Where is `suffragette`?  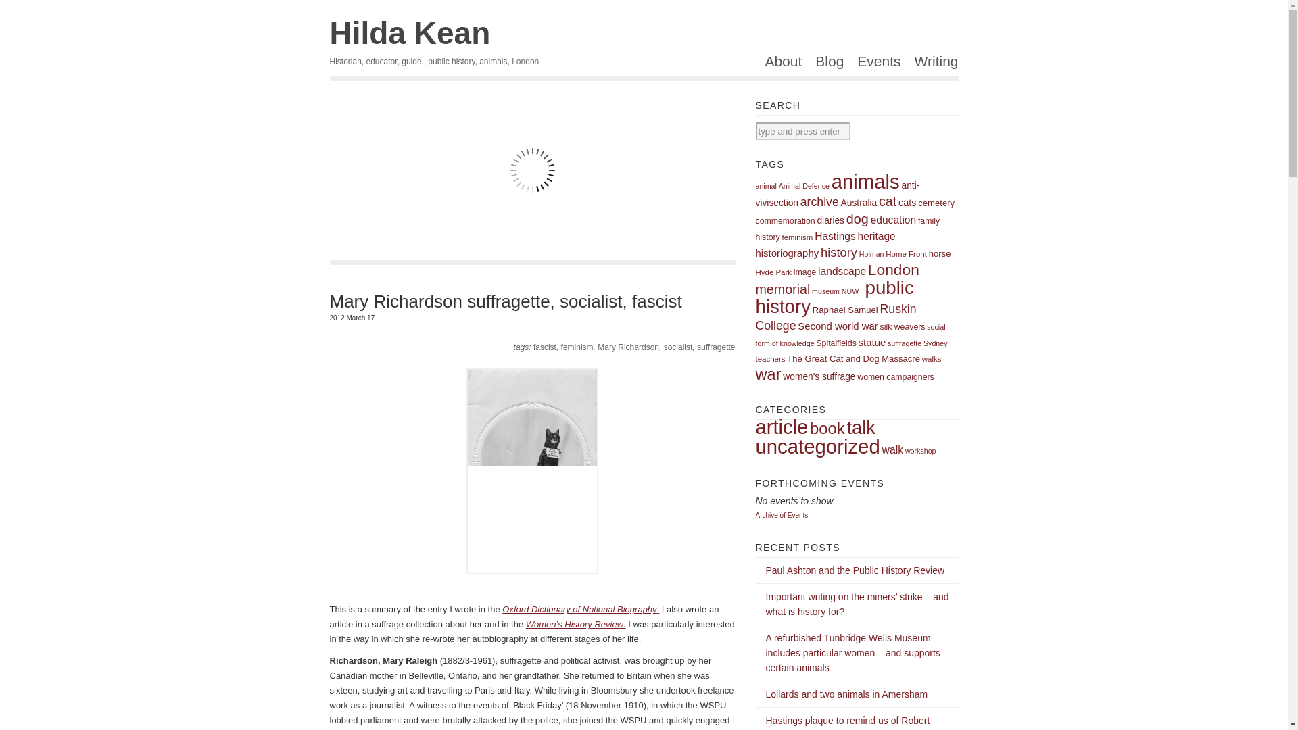
suffragette is located at coordinates (715, 347).